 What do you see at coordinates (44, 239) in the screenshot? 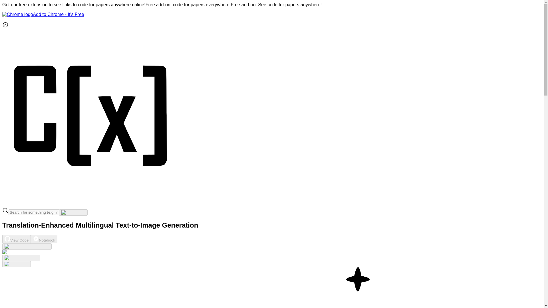
I see `Play IconNotebook` at bounding box center [44, 239].